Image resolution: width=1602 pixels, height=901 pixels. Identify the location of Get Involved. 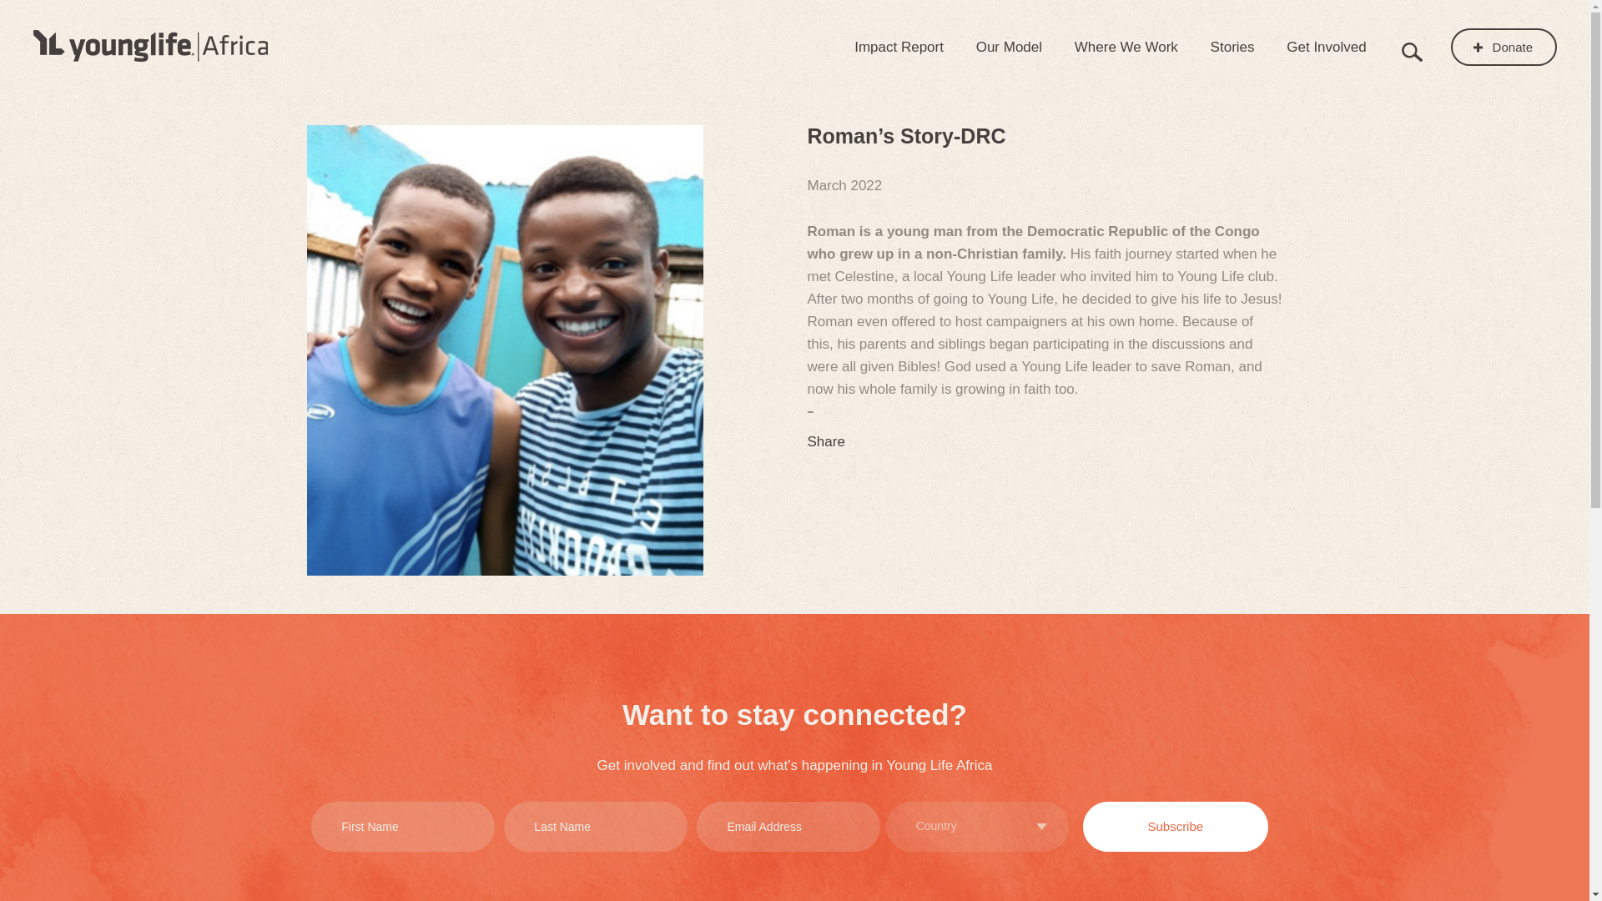
(1326, 47).